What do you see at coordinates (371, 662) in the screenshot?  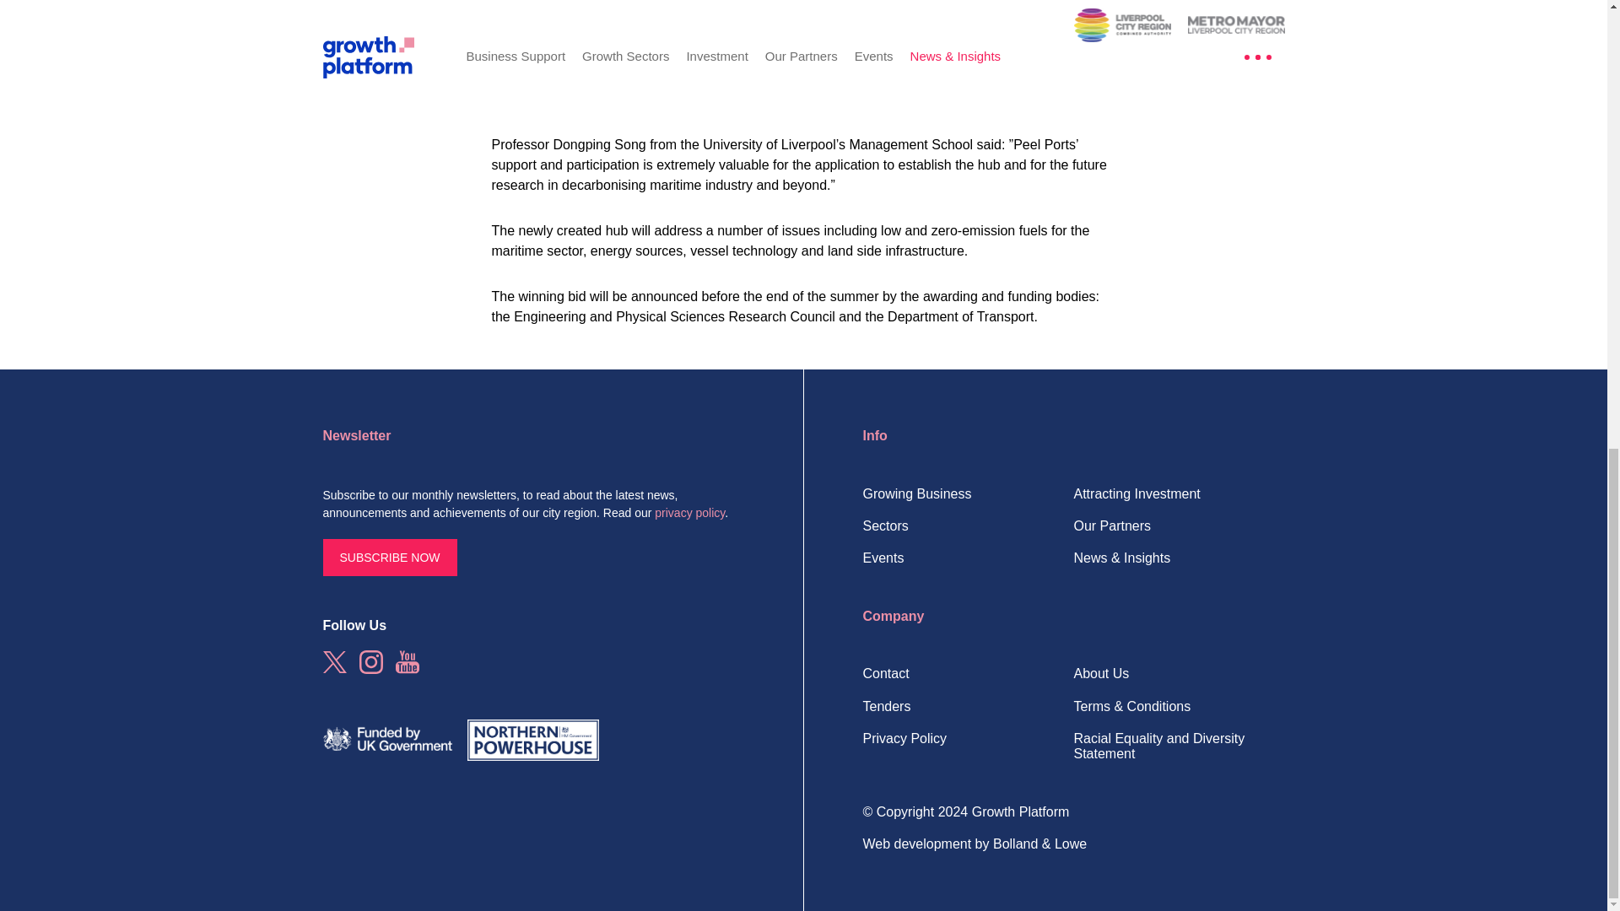 I see `Growth Platform on Instagram` at bounding box center [371, 662].